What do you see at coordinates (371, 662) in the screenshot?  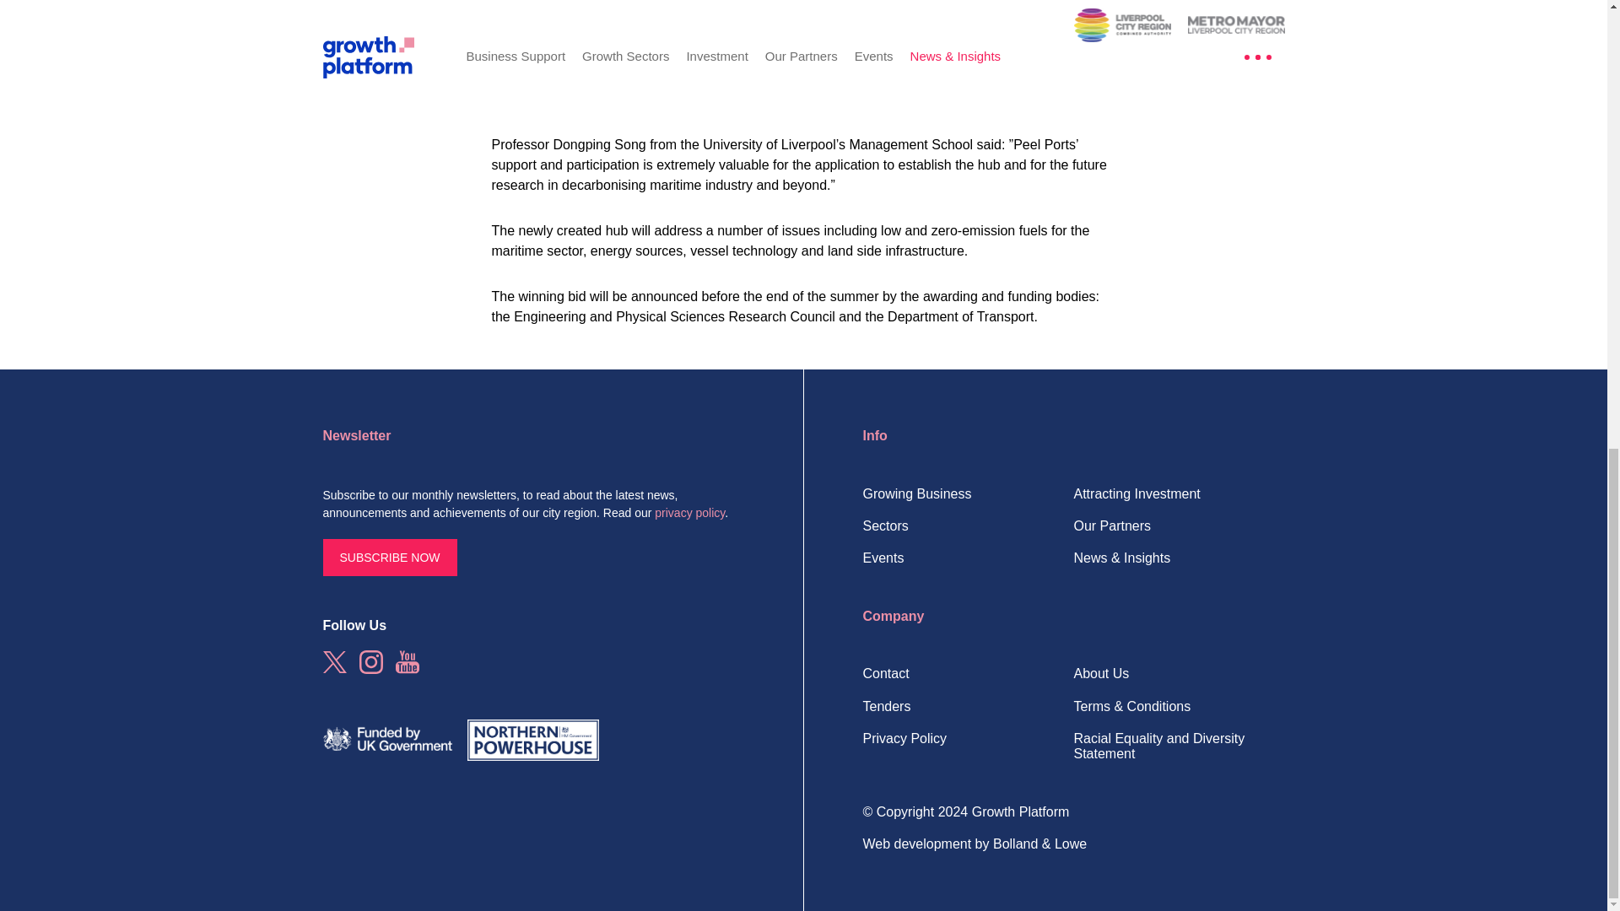 I see `Growth Platform on Instagram` at bounding box center [371, 662].